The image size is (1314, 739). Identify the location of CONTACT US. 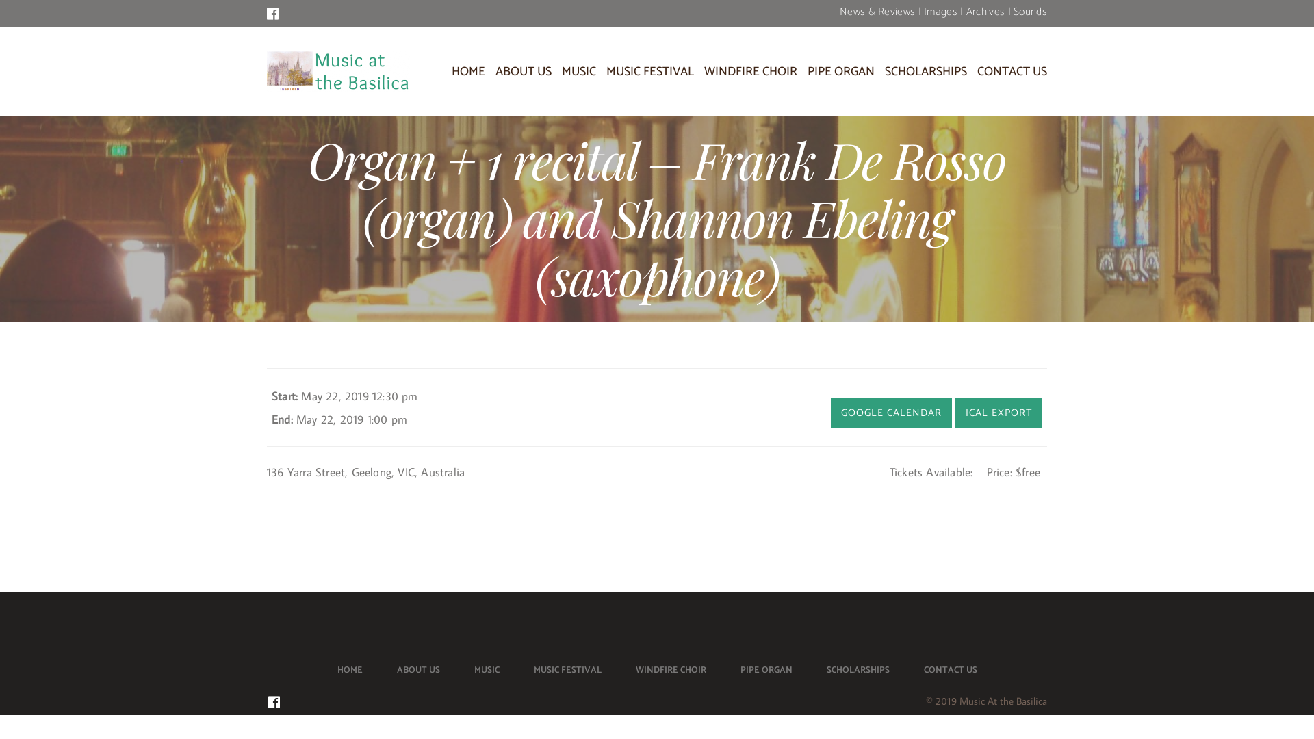
(951, 671).